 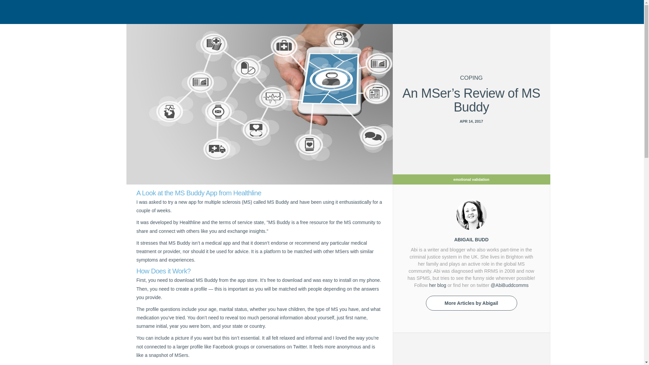 I want to click on emotional validation, so click(x=471, y=179).